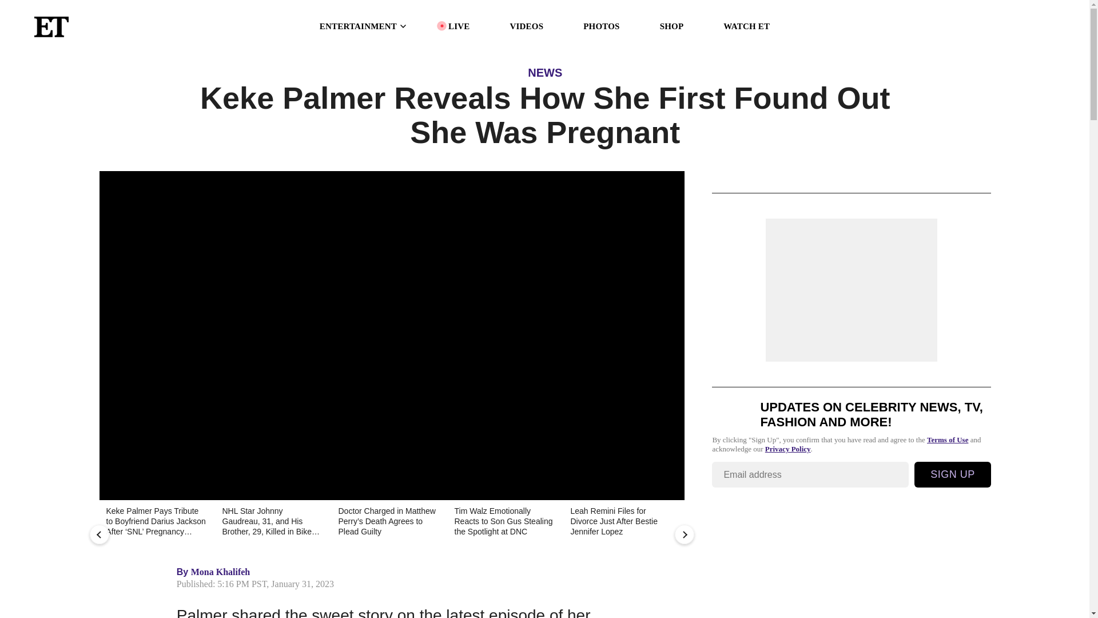 This screenshot has height=618, width=1098. I want to click on ENTERTAINMENT, so click(364, 26).